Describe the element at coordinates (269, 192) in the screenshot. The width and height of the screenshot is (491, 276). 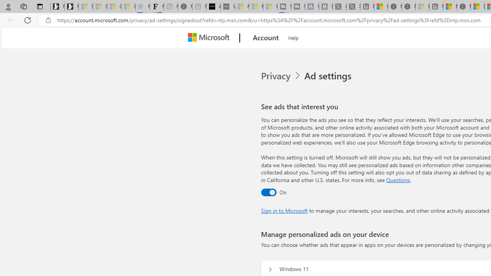
I see `Ad settings toggle` at that location.